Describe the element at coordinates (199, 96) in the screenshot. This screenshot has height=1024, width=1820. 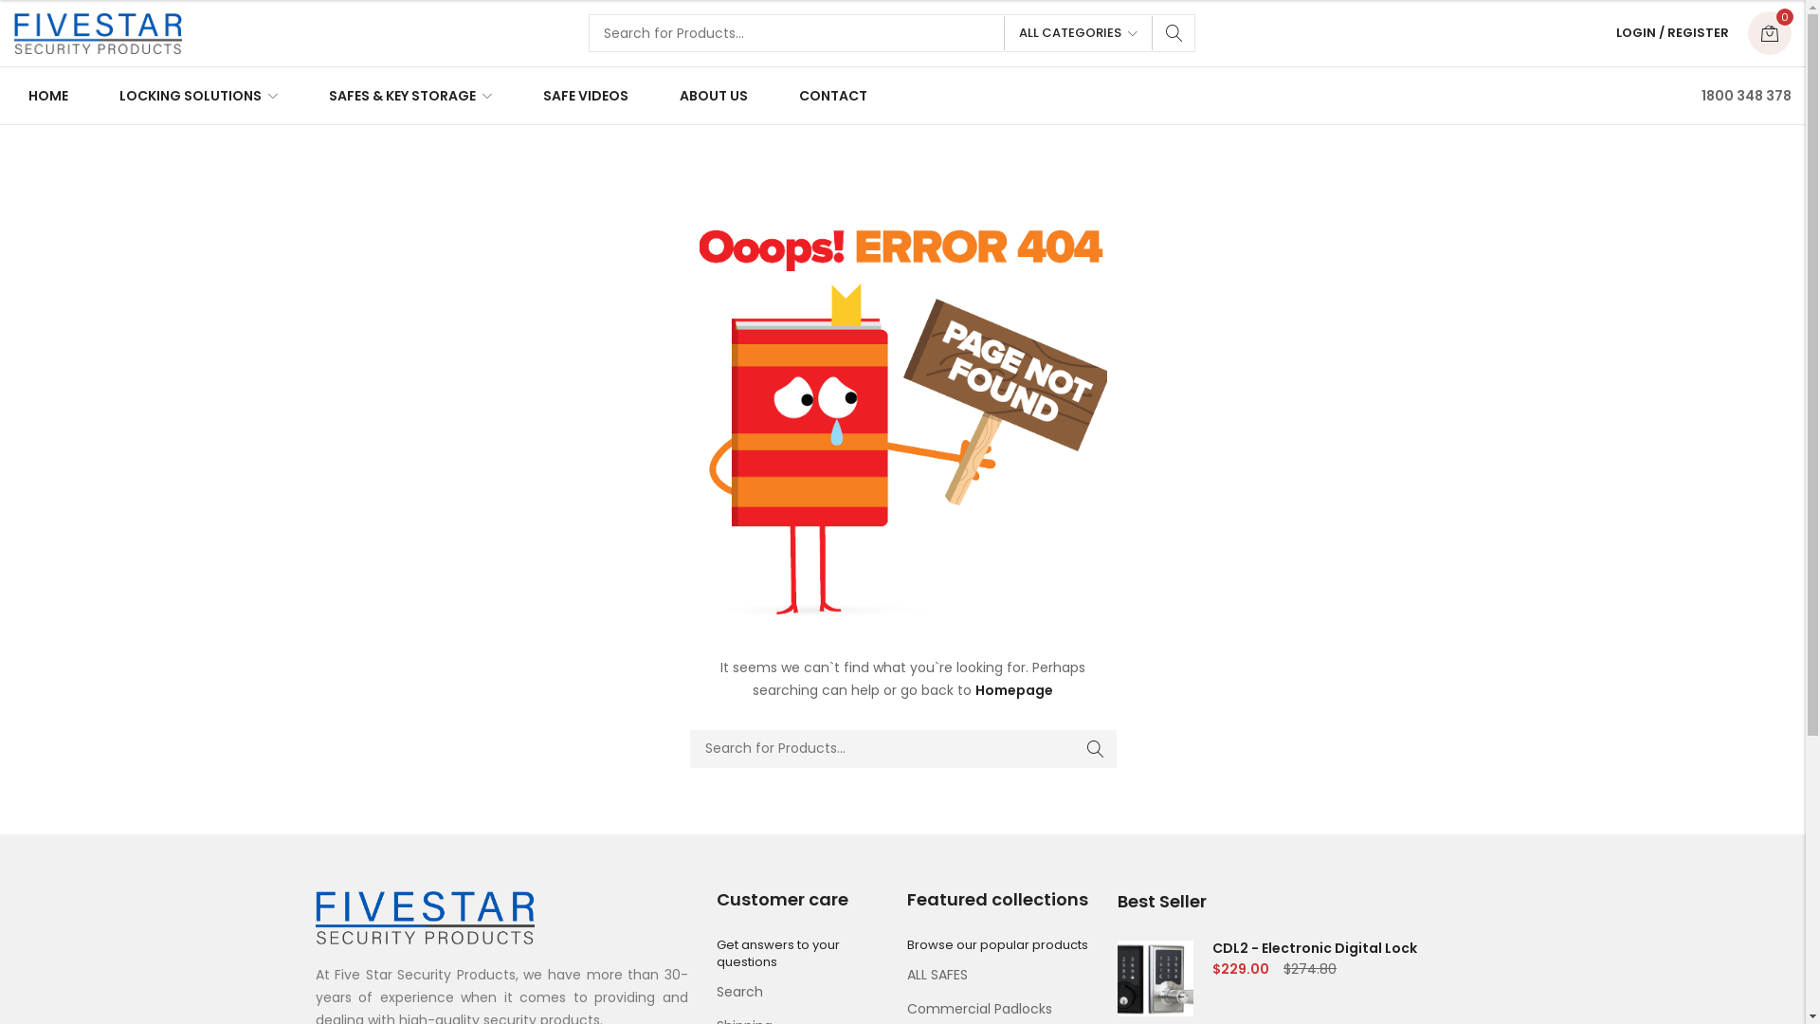
I see `LOCKING SOLUTIONS` at that location.